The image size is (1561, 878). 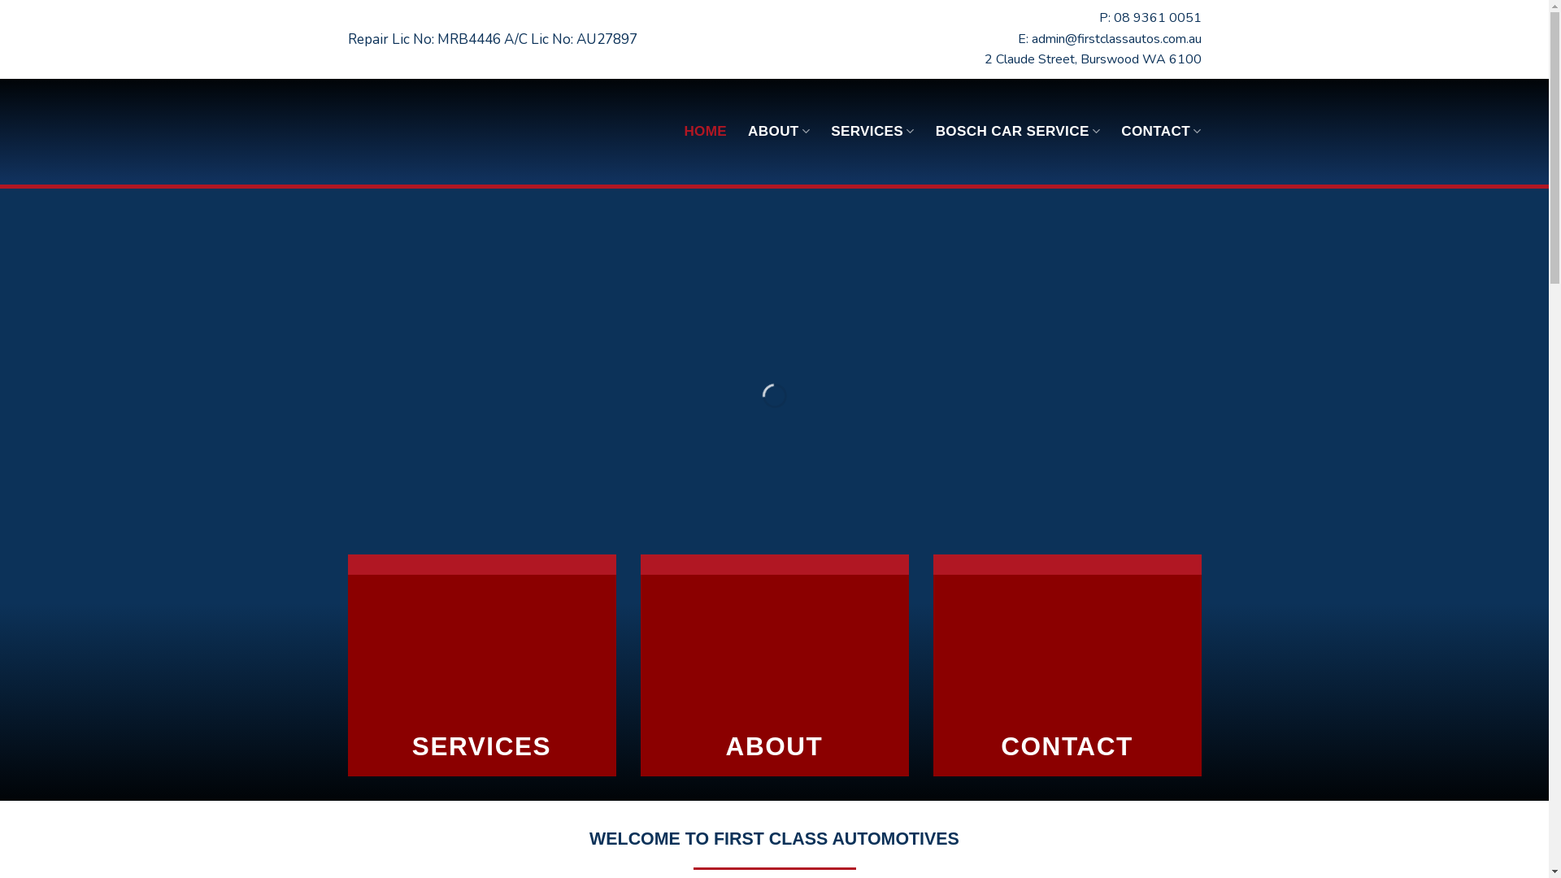 I want to click on BOSCH CAR SERVICE, so click(x=1018, y=132).